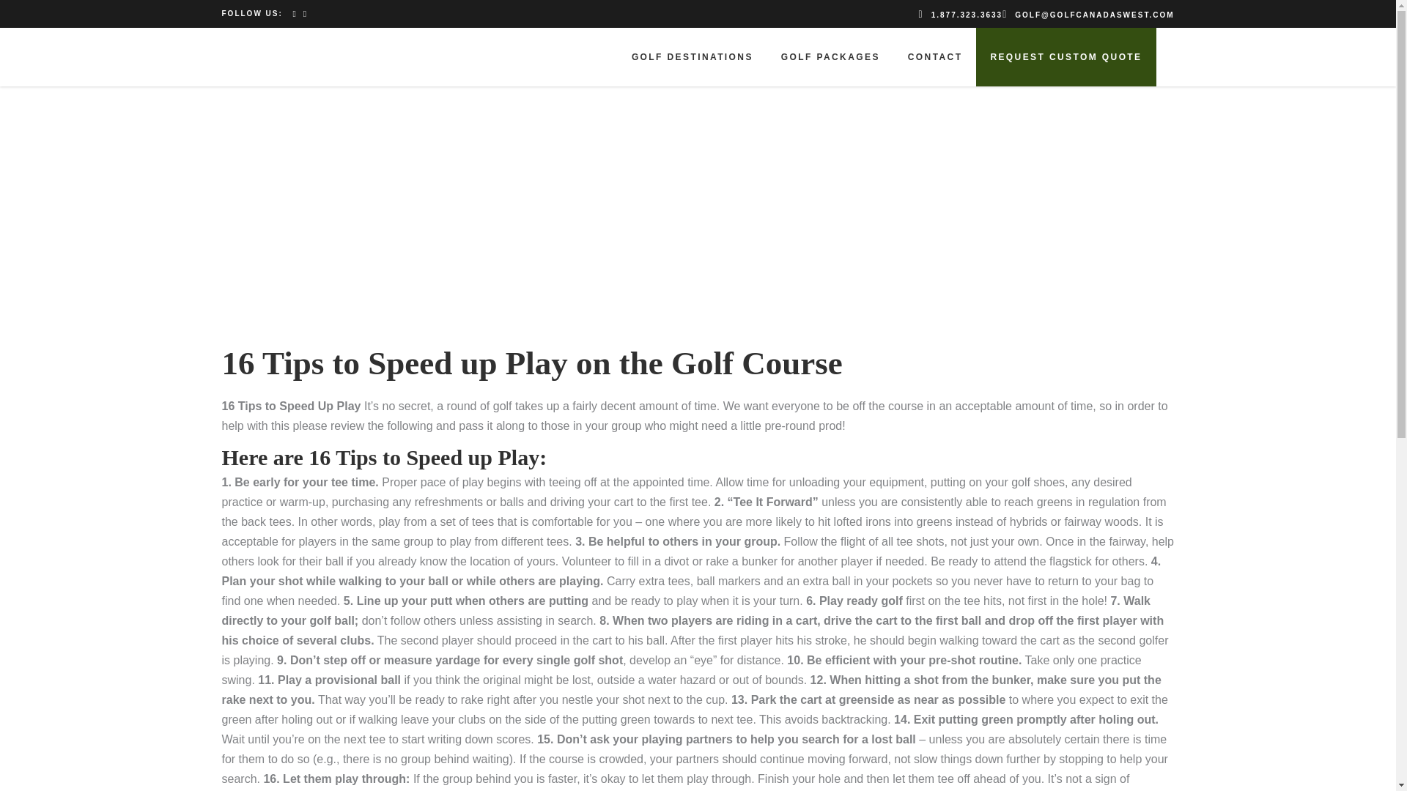 This screenshot has height=791, width=1407. Describe the element at coordinates (935, 56) in the screenshot. I see `CONTACT` at that location.